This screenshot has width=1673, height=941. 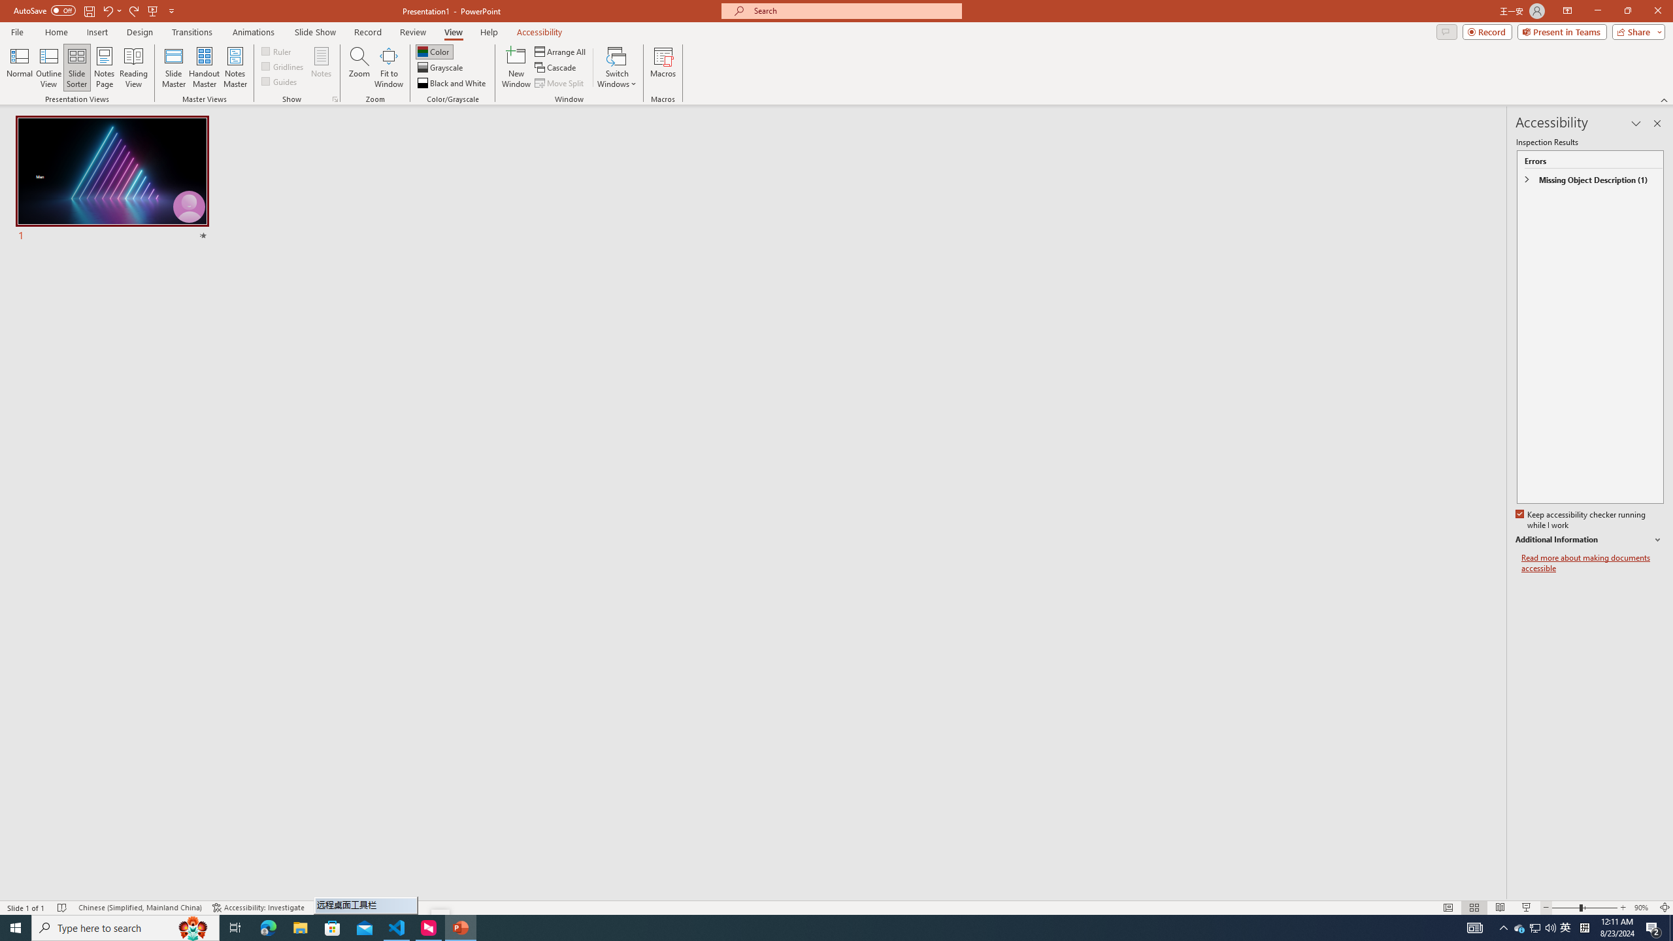 What do you see at coordinates (49, 67) in the screenshot?
I see `Outline View` at bounding box center [49, 67].